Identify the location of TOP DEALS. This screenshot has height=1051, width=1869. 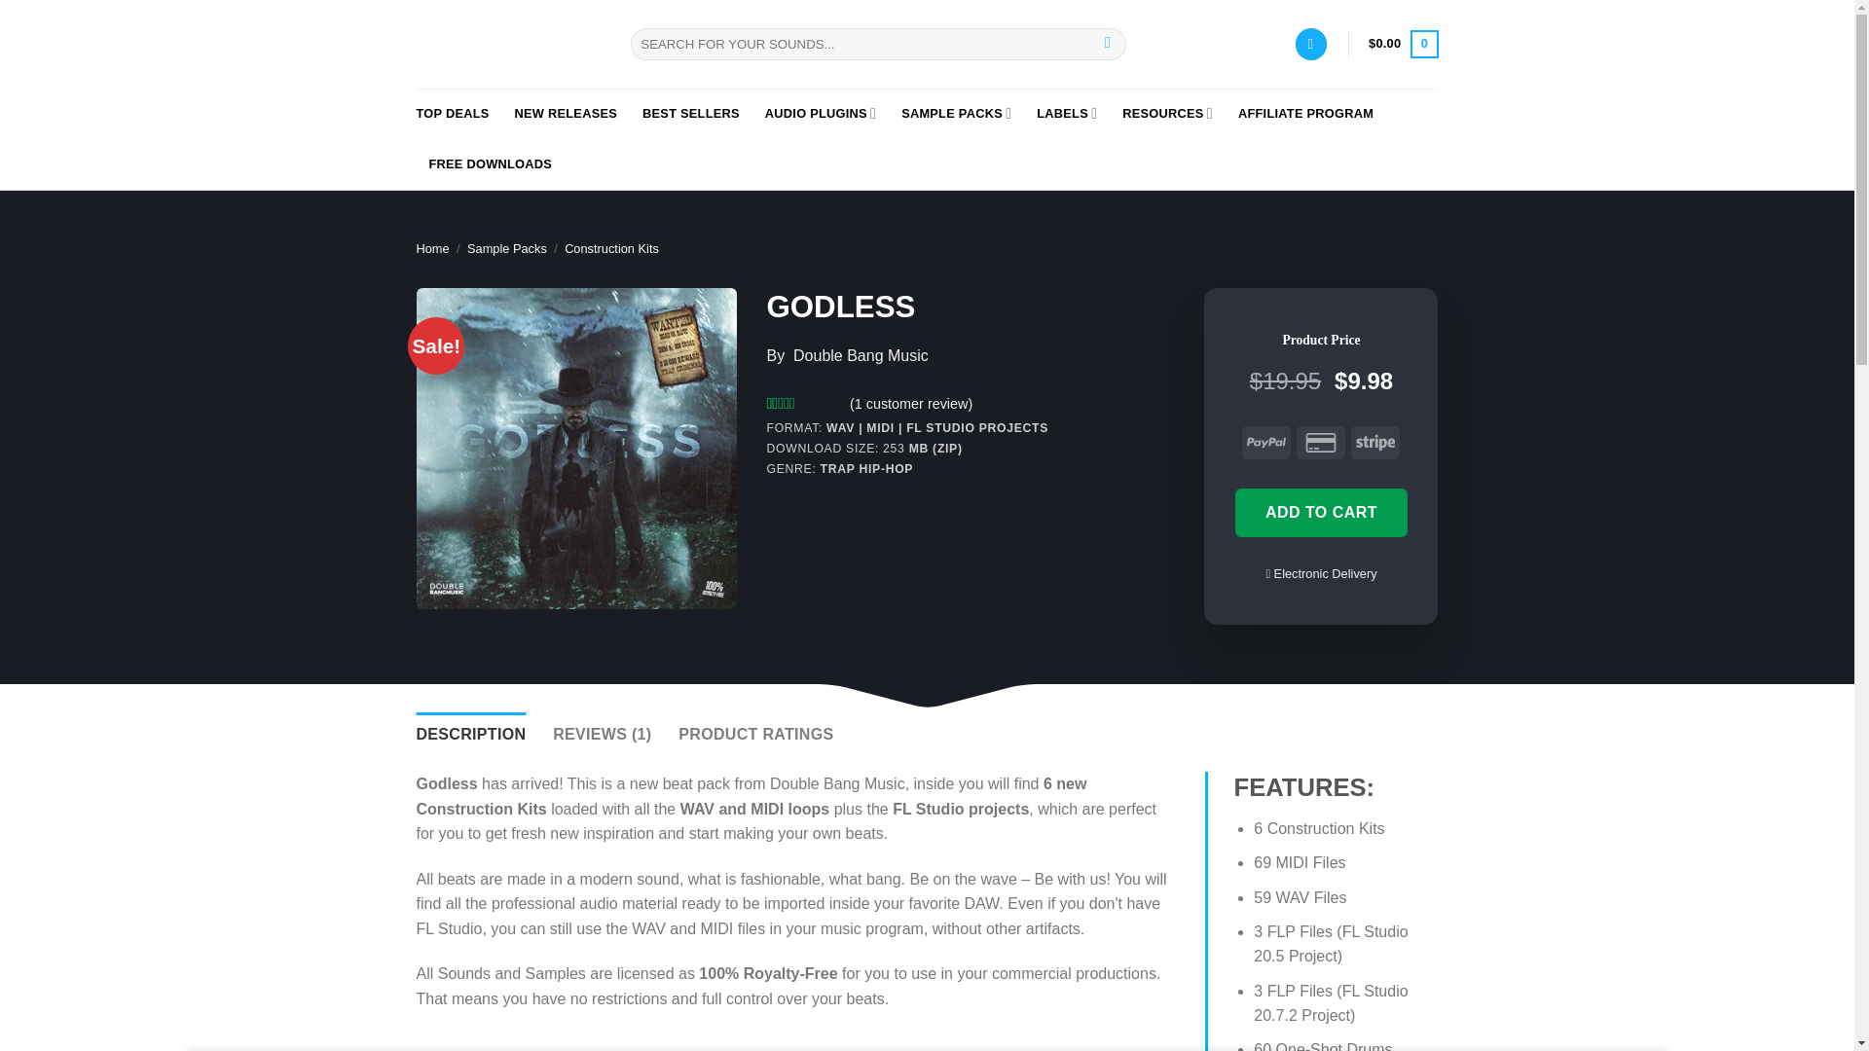
(454, 113).